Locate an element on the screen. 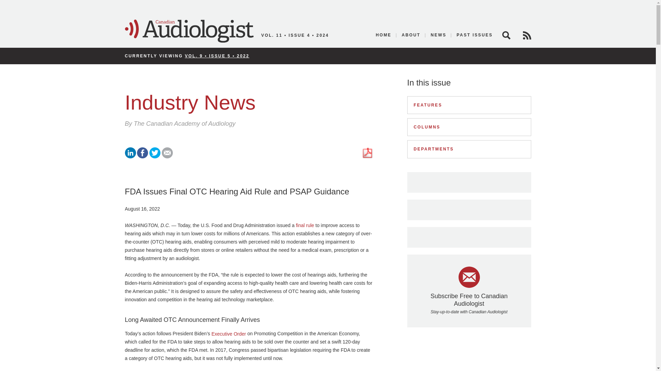 The height and width of the screenshot is (371, 661). RSS Feed is located at coordinates (527, 35).